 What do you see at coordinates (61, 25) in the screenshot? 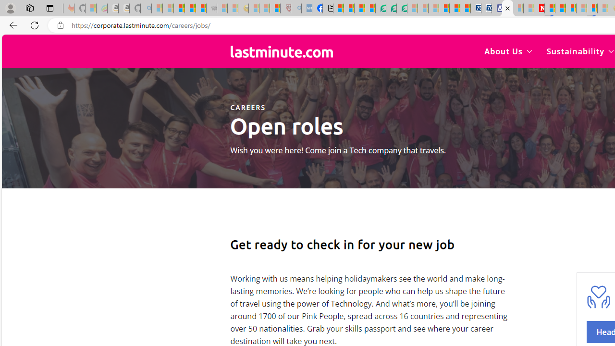
I see `View site information` at bounding box center [61, 25].